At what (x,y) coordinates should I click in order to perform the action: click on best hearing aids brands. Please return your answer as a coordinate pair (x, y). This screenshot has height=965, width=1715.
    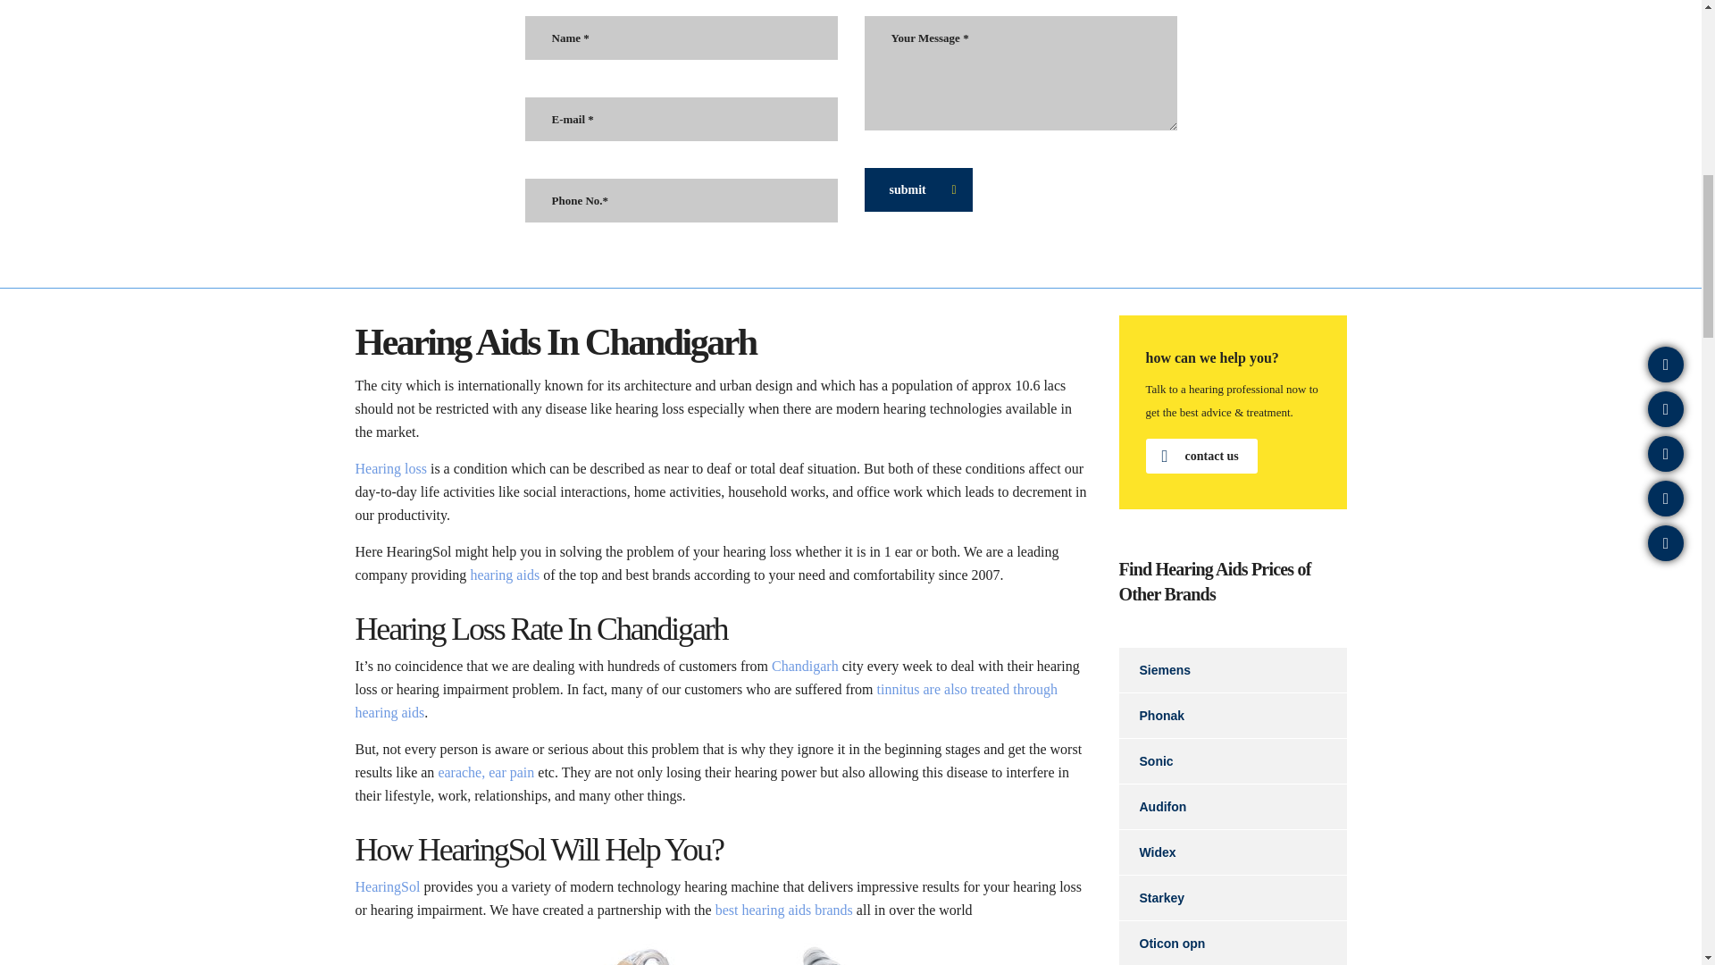
    Looking at the image, I should click on (783, 910).